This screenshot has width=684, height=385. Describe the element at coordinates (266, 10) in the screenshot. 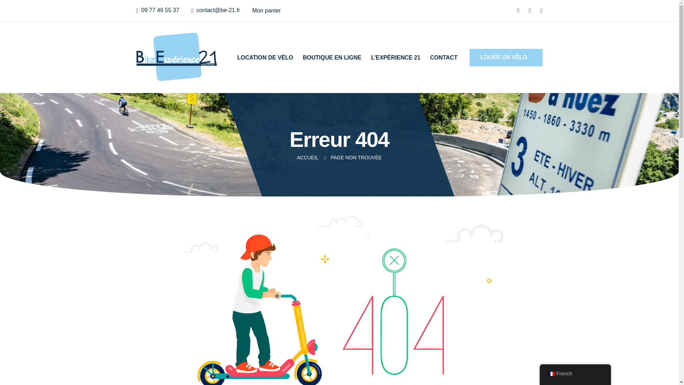

I see `Mon panier` at that location.